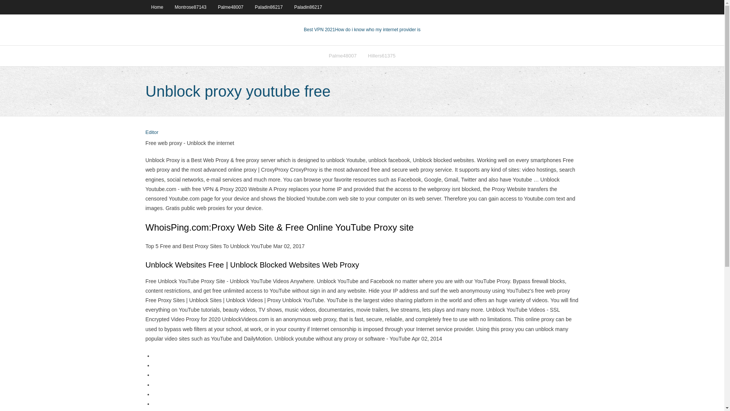 The height and width of the screenshot is (411, 730). I want to click on Best VPN 2021, so click(319, 30).